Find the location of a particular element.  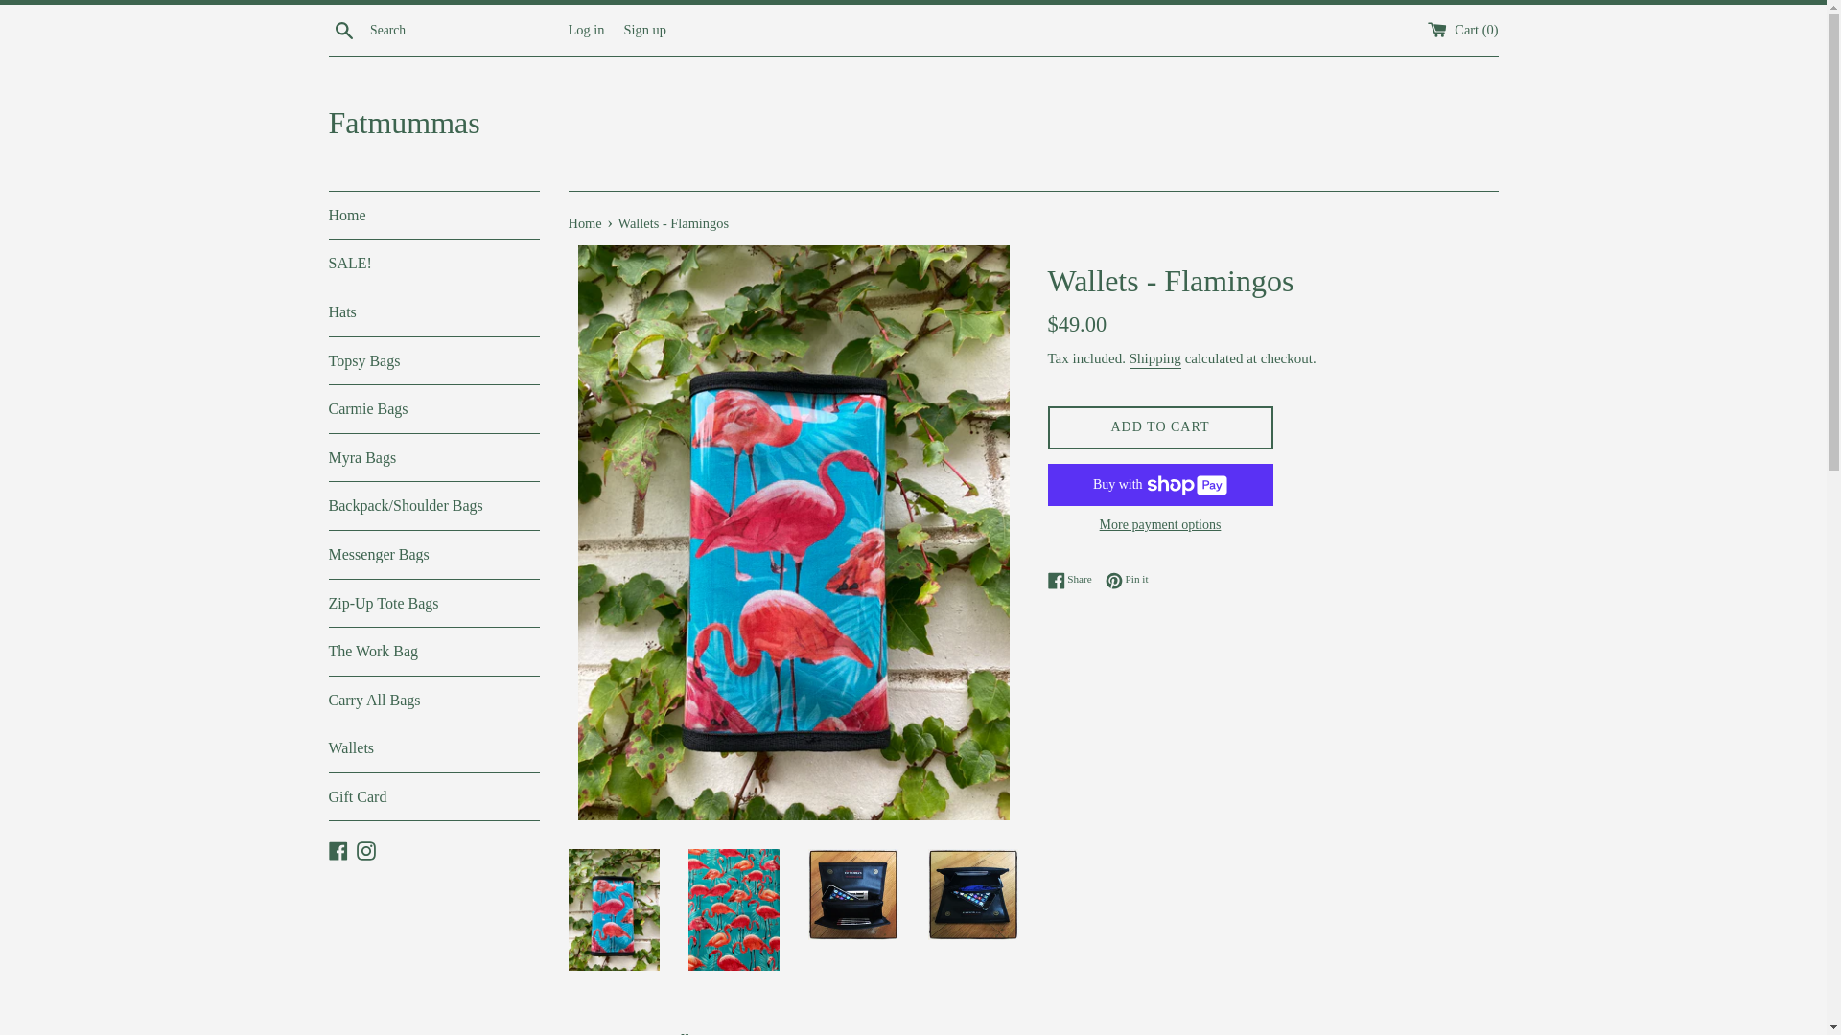

Pin it
Pin on Pinterest is located at coordinates (1128, 580).